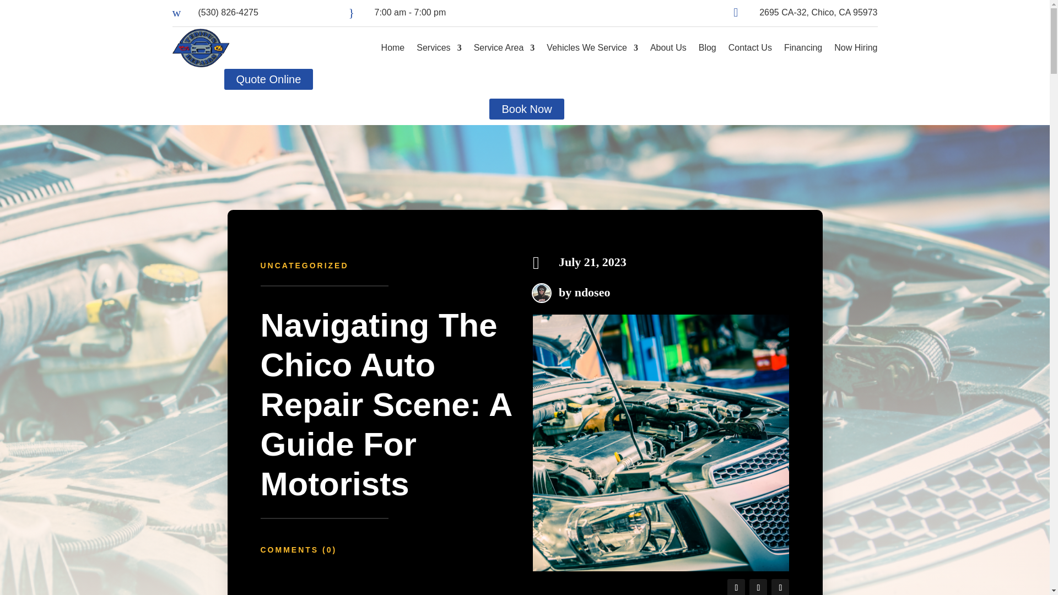 The image size is (1058, 595). Describe the element at coordinates (818, 12) in the screenshot. I see `2695 CA-32, Chico, CA 95973` at that location.